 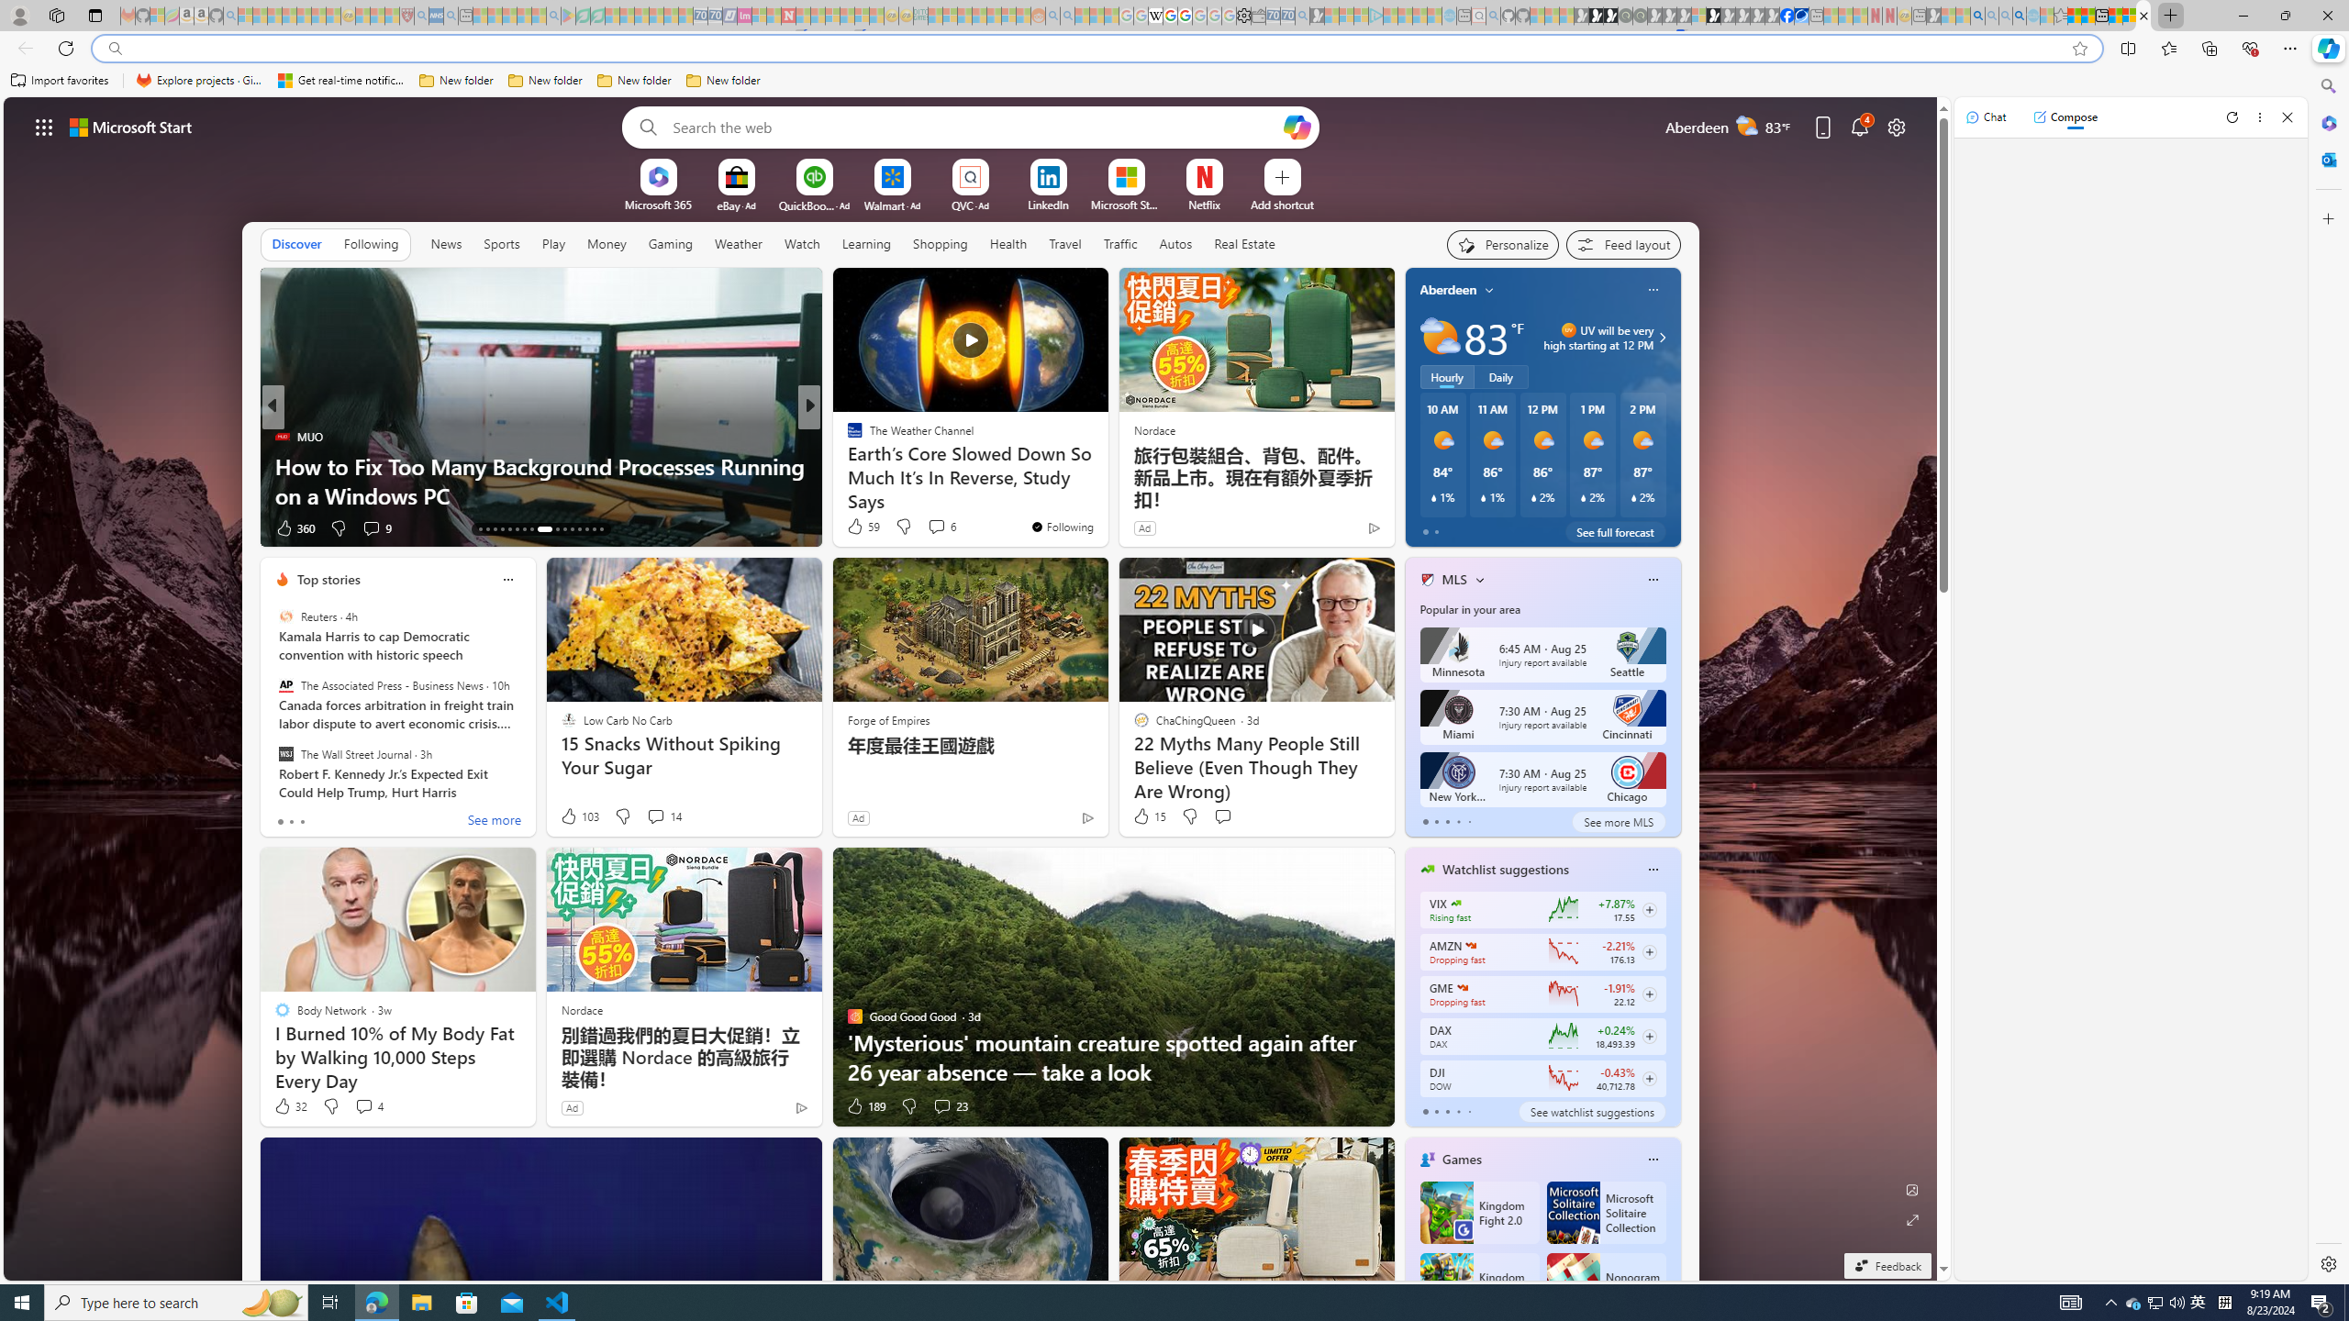 What do you see at coordinates (856, 528) in the screenshot?
I see `63 Like` at bounding box center [856, 528].